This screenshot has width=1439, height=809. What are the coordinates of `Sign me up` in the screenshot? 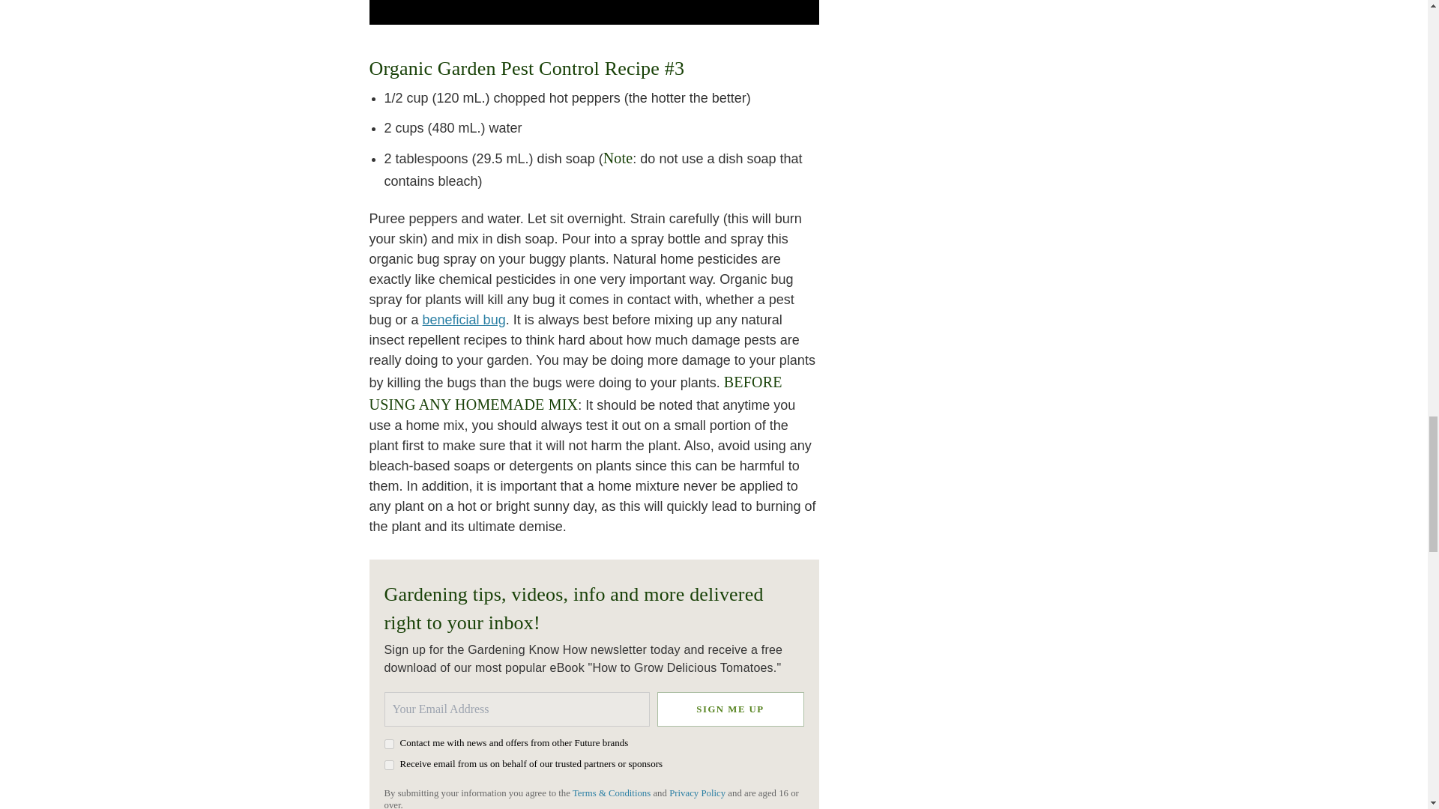 It's located at (729, 709).